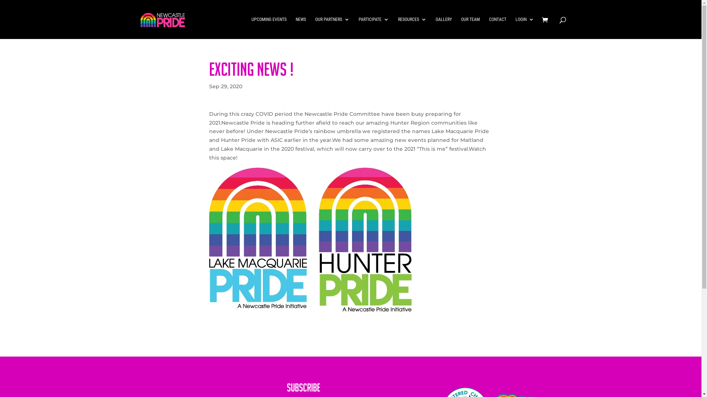 Image resolution: width=707 pixels, height=397 pixels. What do you see at coordinates (269, 28) in the screenshot?
I see `UPCOMING EVENTS` at bounding box center [269, 28].